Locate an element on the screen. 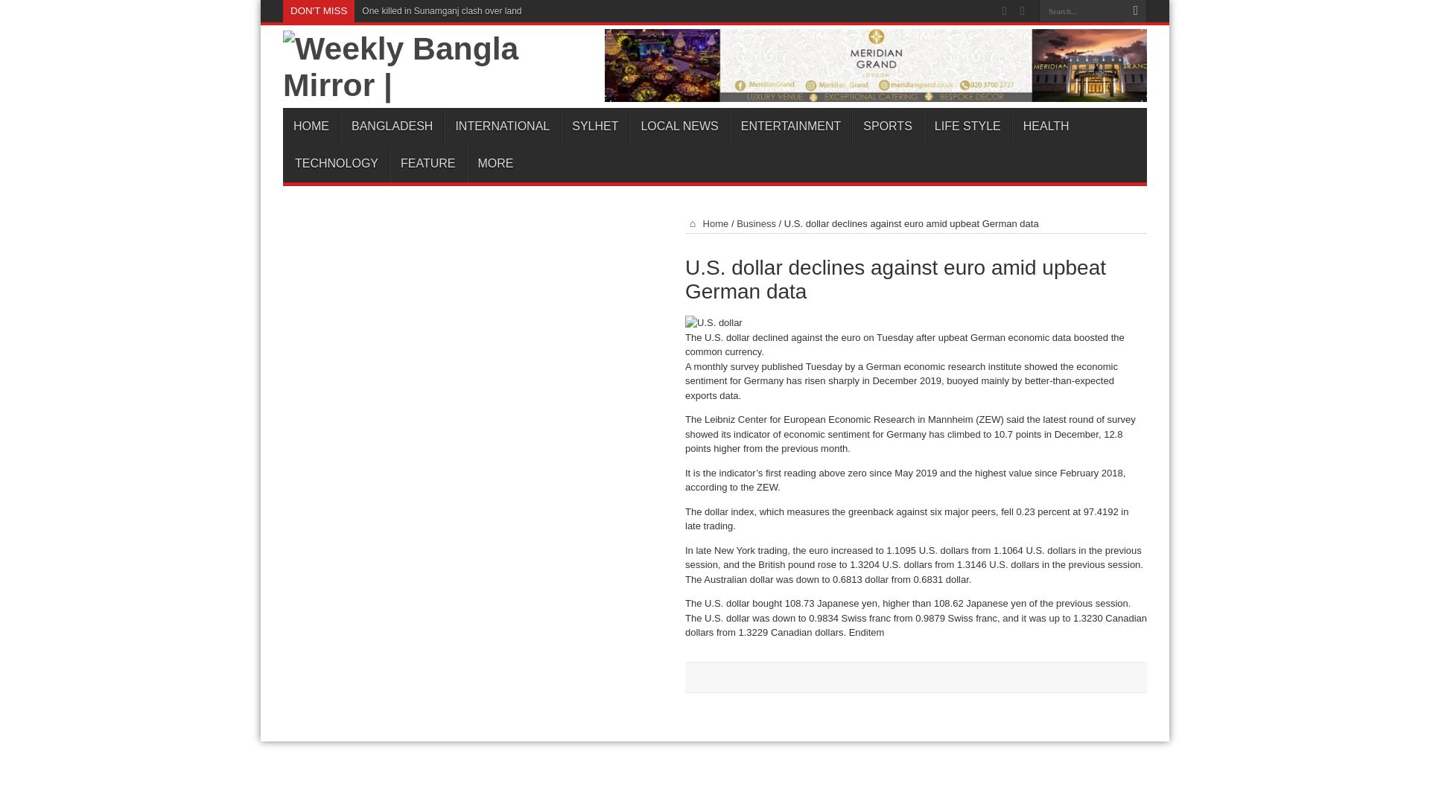 This screenshot has width=1430, height=804. TECHNOLOGY is located at coordinates (336, 164).